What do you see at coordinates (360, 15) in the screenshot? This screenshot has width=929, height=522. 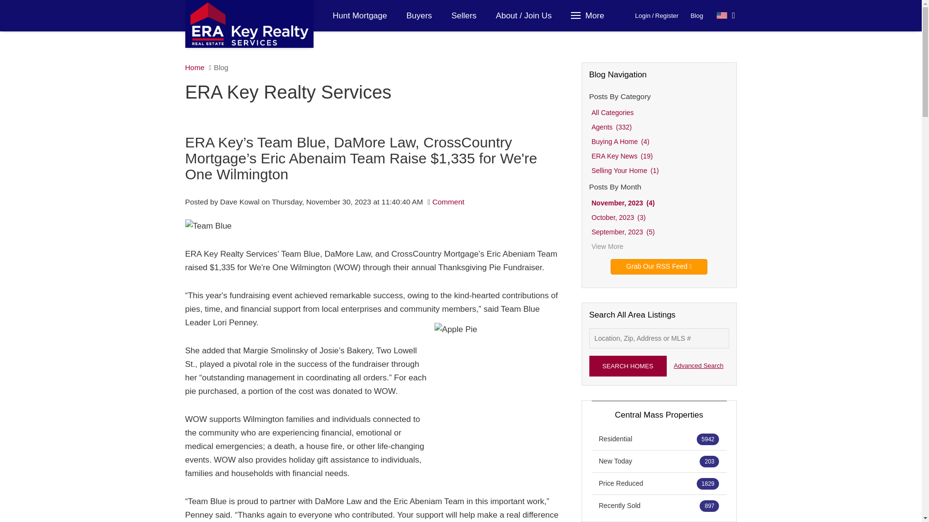 I see `Hunt Mortgage` at bounding box center [360, 15].